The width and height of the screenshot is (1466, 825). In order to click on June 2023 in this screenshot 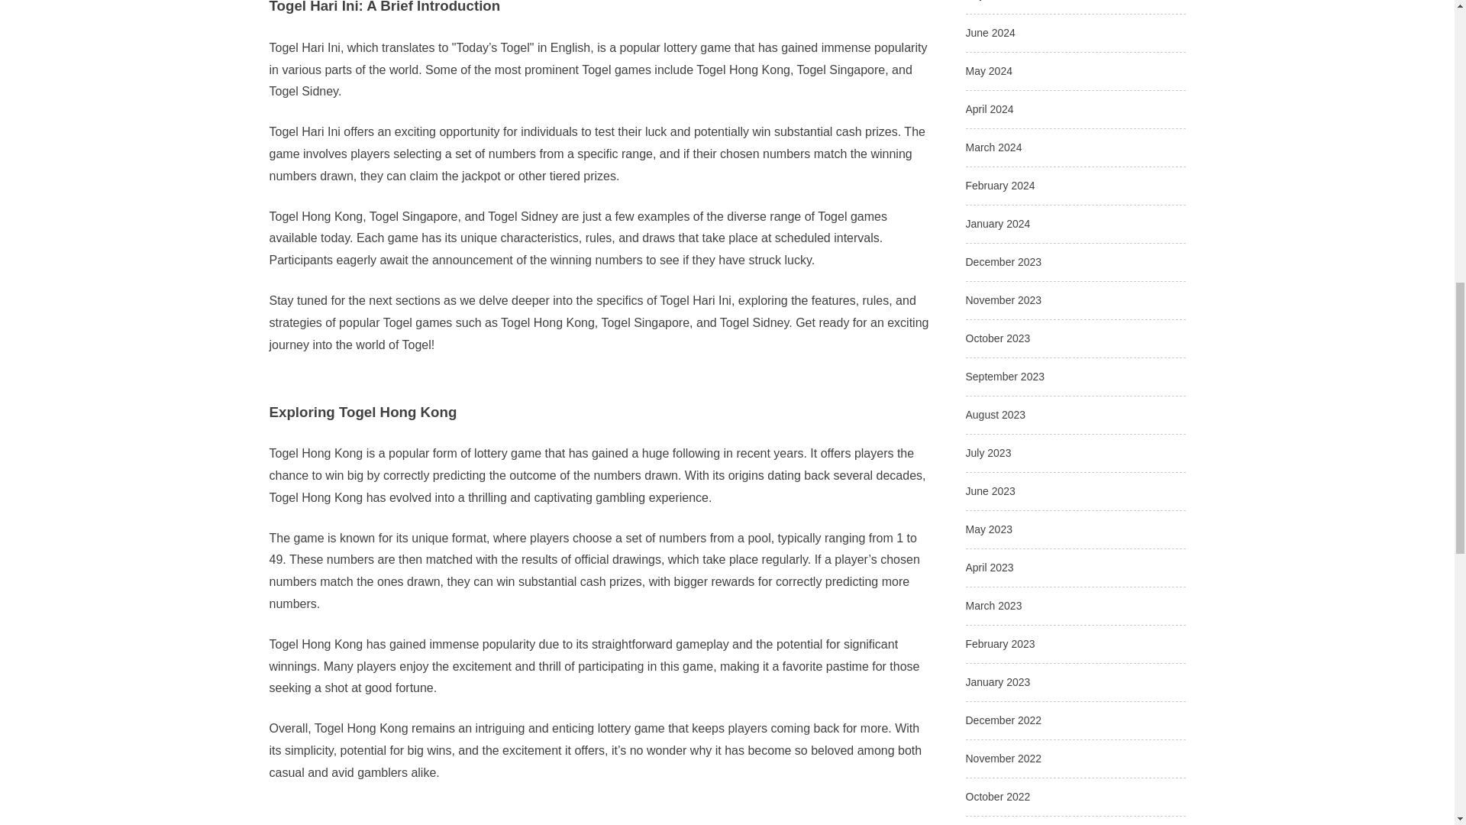, I will do `click(990, 491)`.